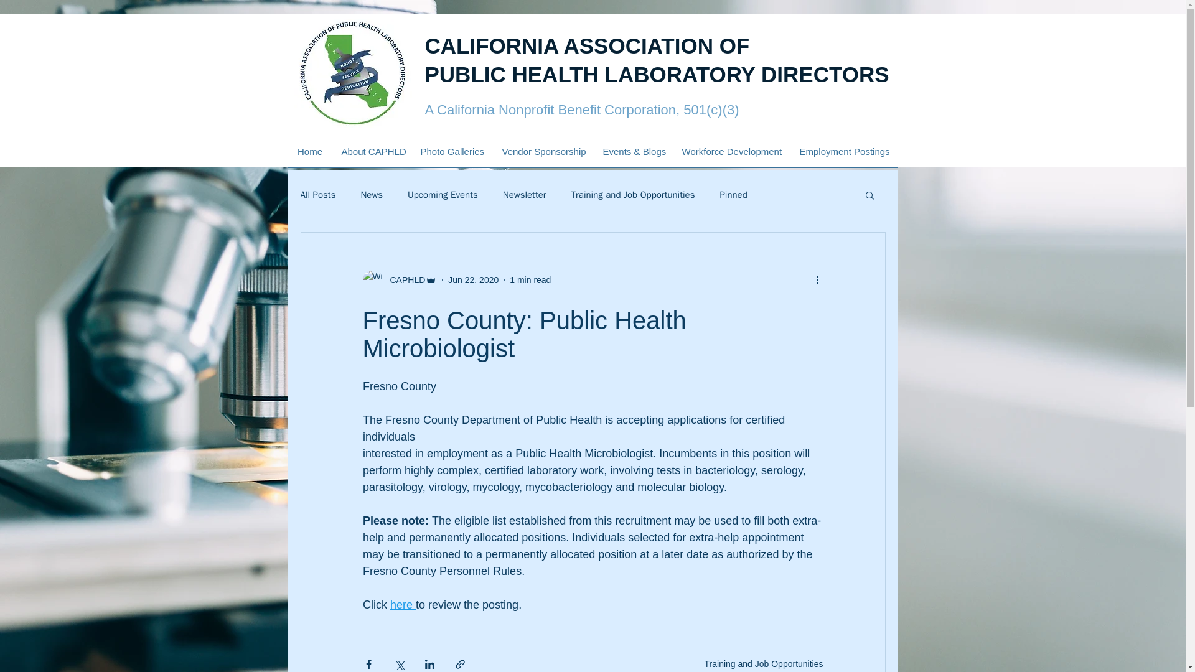 The image size is (1195, 672). I want to click on News, so click(656, 60).